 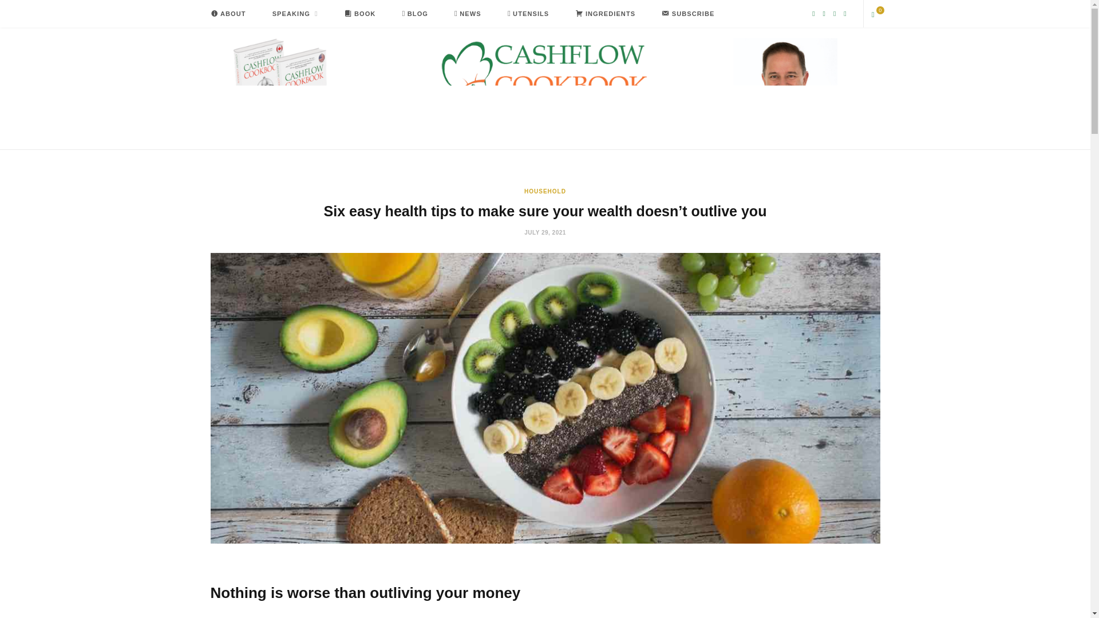 I want to click on HOUSEHOLD, so click(x=545, y=191).